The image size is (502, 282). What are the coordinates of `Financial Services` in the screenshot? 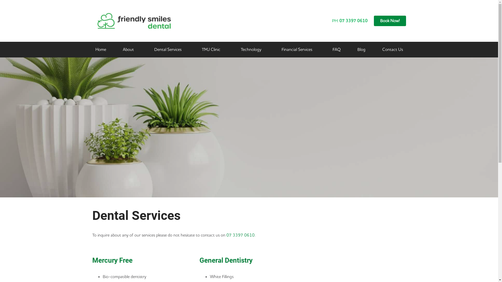 It's located at (299, 50).